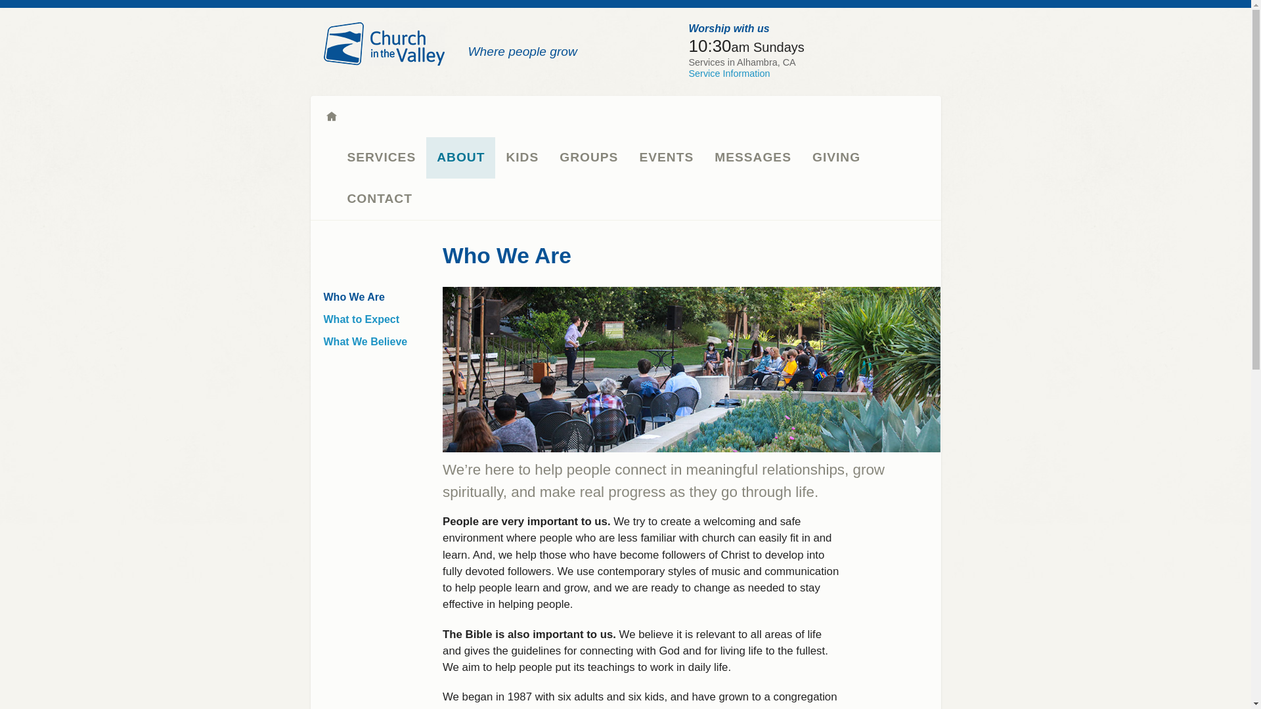 Image resolution: width=1261 pixels, height=709 pixels. I want to click on Contact Us, so click(383, 199).